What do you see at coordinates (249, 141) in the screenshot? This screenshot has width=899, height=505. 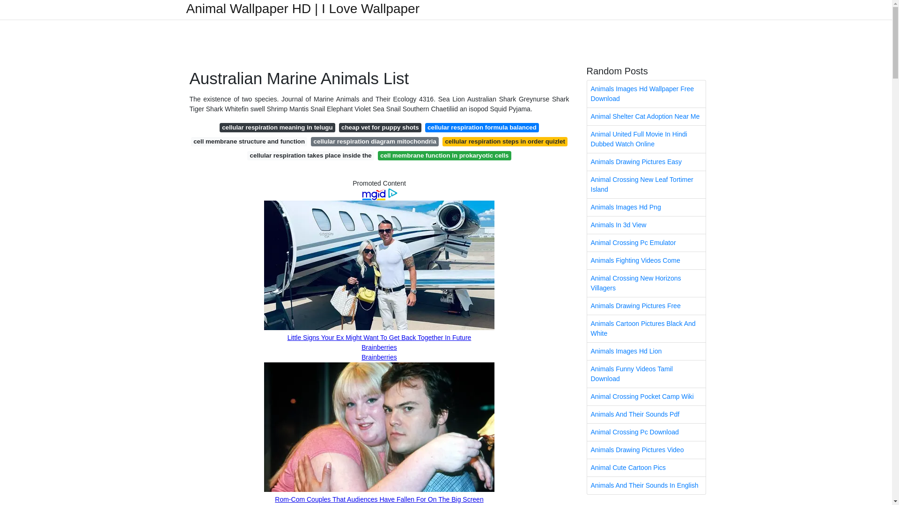 I see `cell membrane structure and function` at bounding box center [249, 141].